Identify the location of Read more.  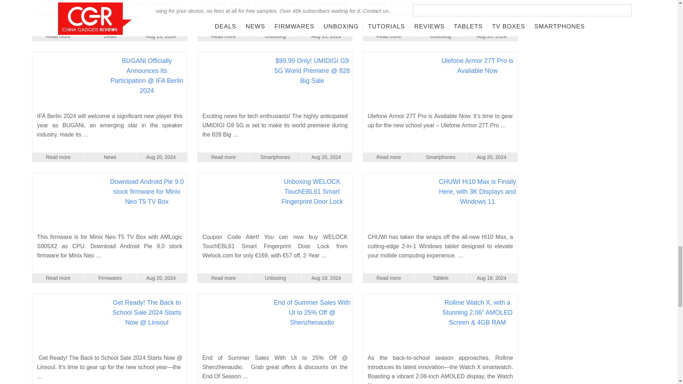
(223, 36).